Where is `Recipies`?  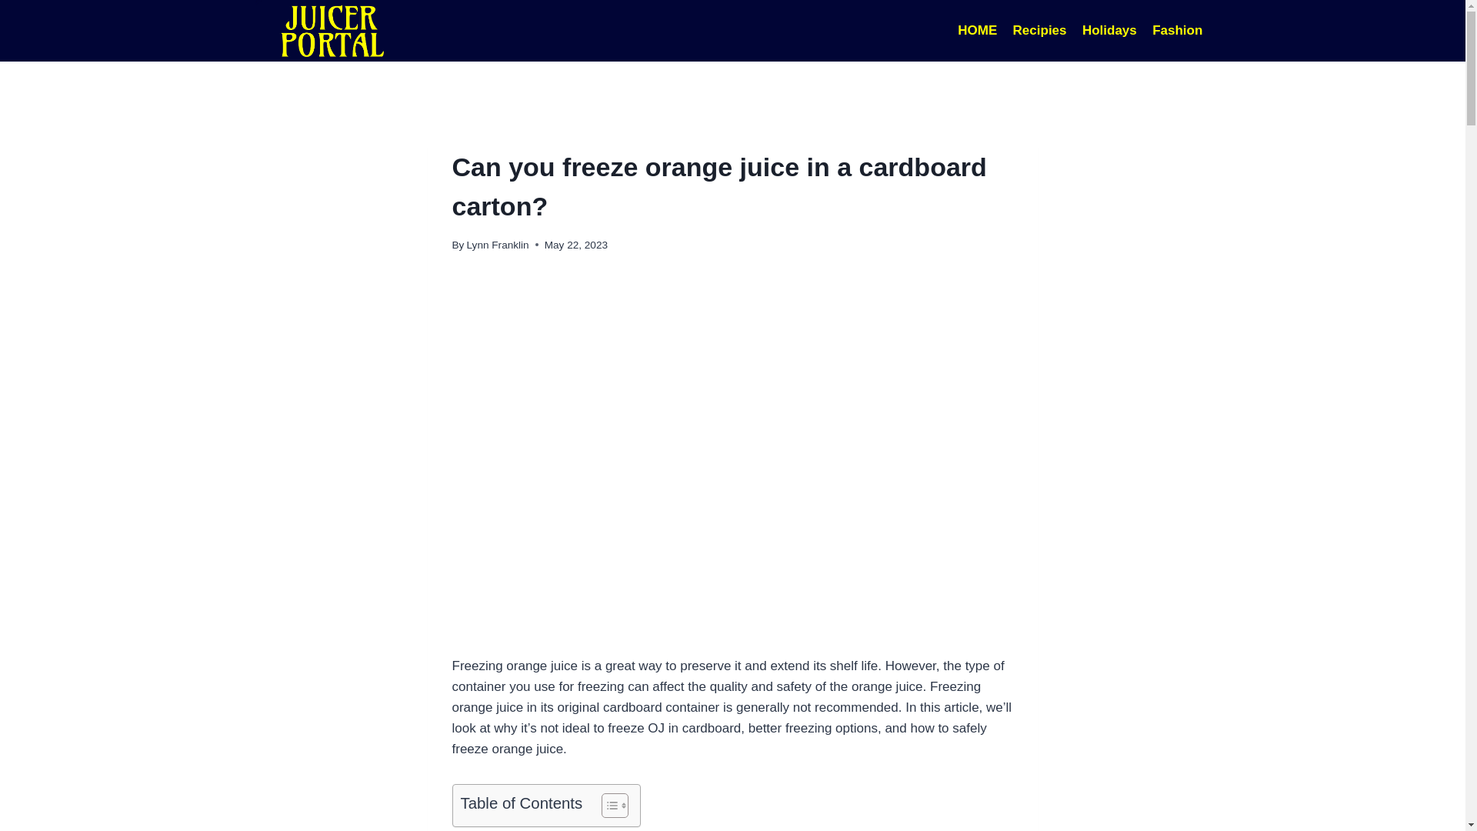 Recipies is located at coordinates (1039, 31).